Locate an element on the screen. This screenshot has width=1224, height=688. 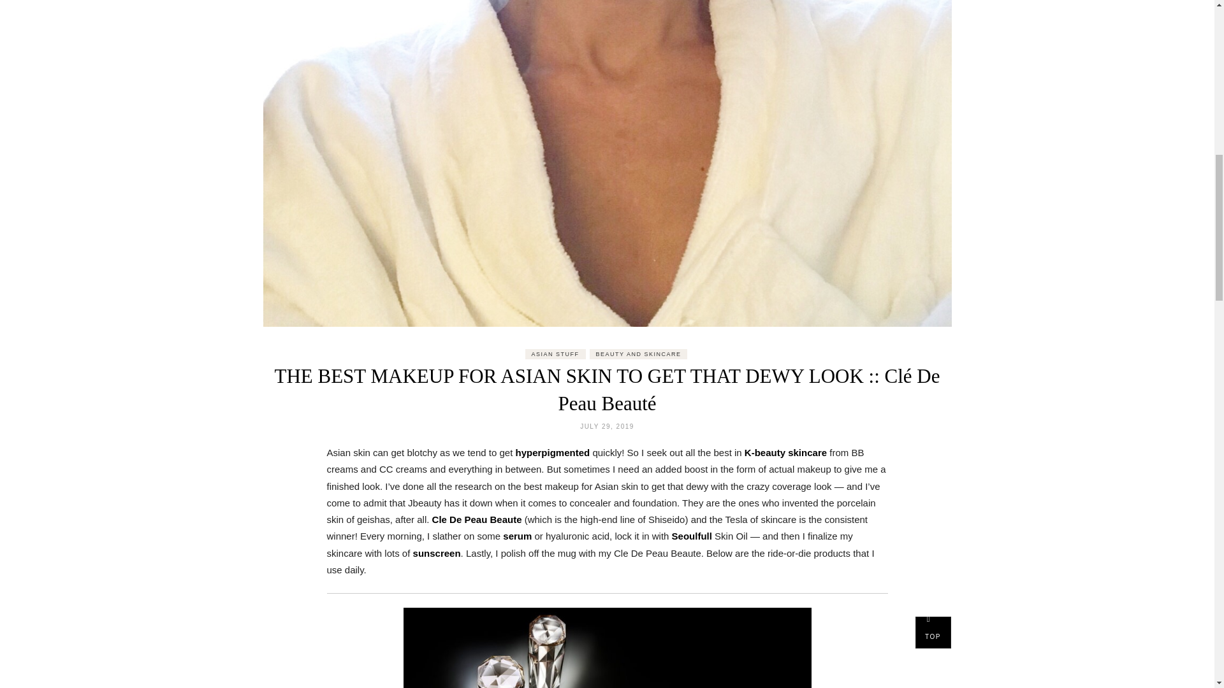
Seoulfull is located at coordinates (694, 535).